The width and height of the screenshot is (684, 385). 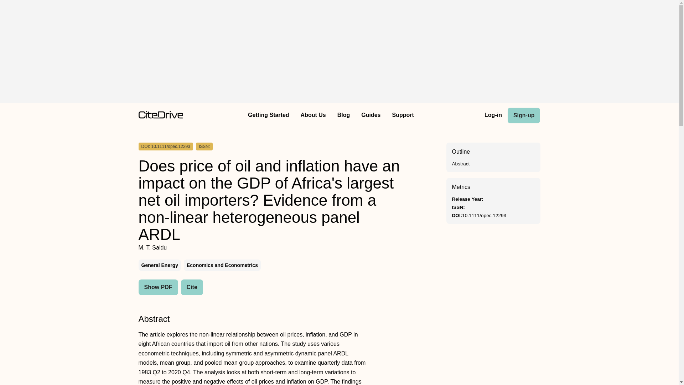 I want to click on Support, so click(x=403, y=115).